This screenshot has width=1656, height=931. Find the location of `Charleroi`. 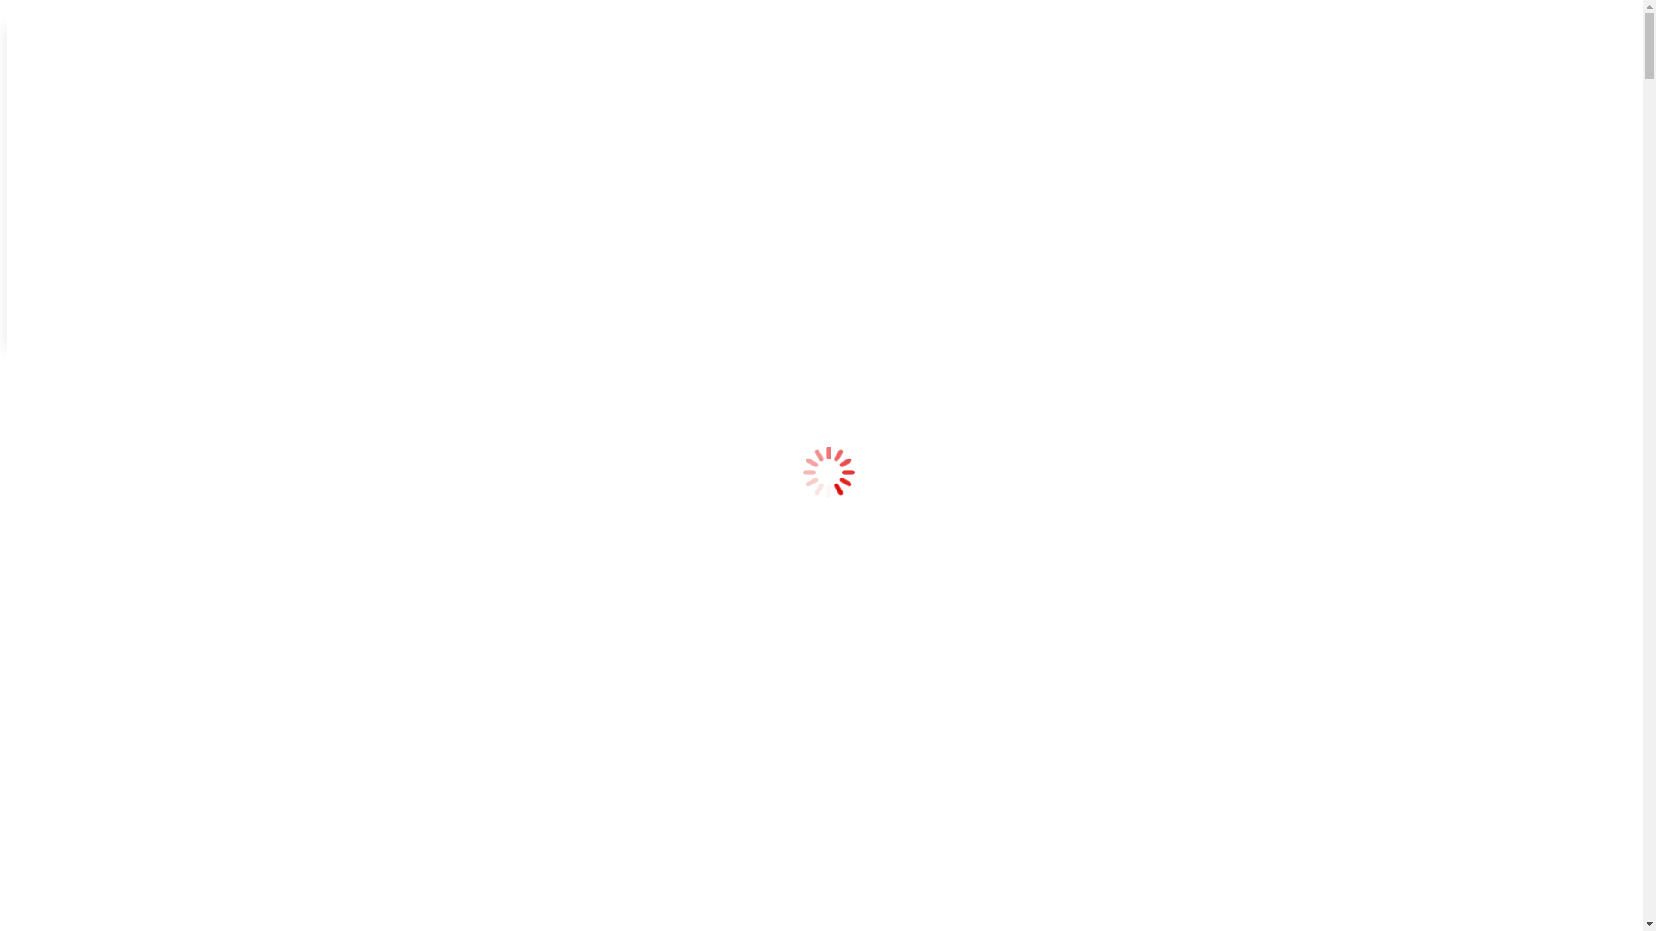

Charleroi is located at coordinates (102, 222).